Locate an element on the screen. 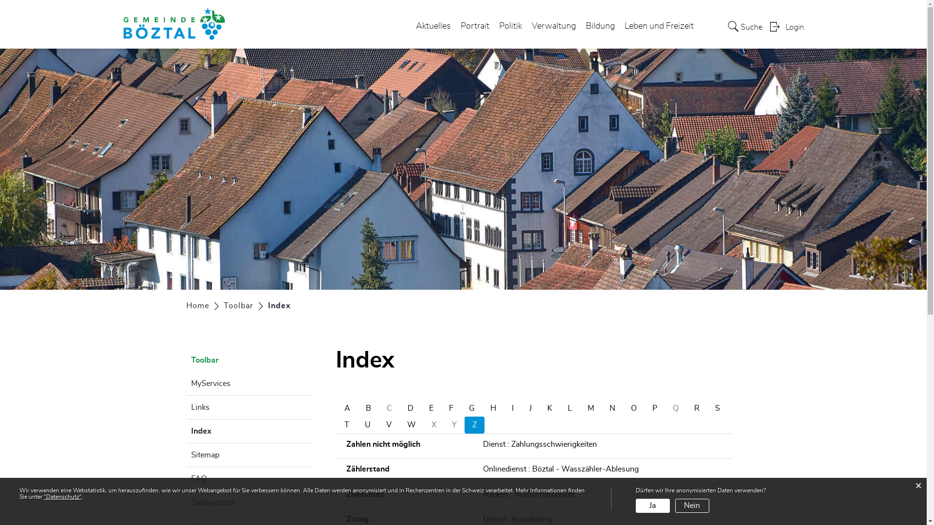  V is located at coordinates (389, 425).